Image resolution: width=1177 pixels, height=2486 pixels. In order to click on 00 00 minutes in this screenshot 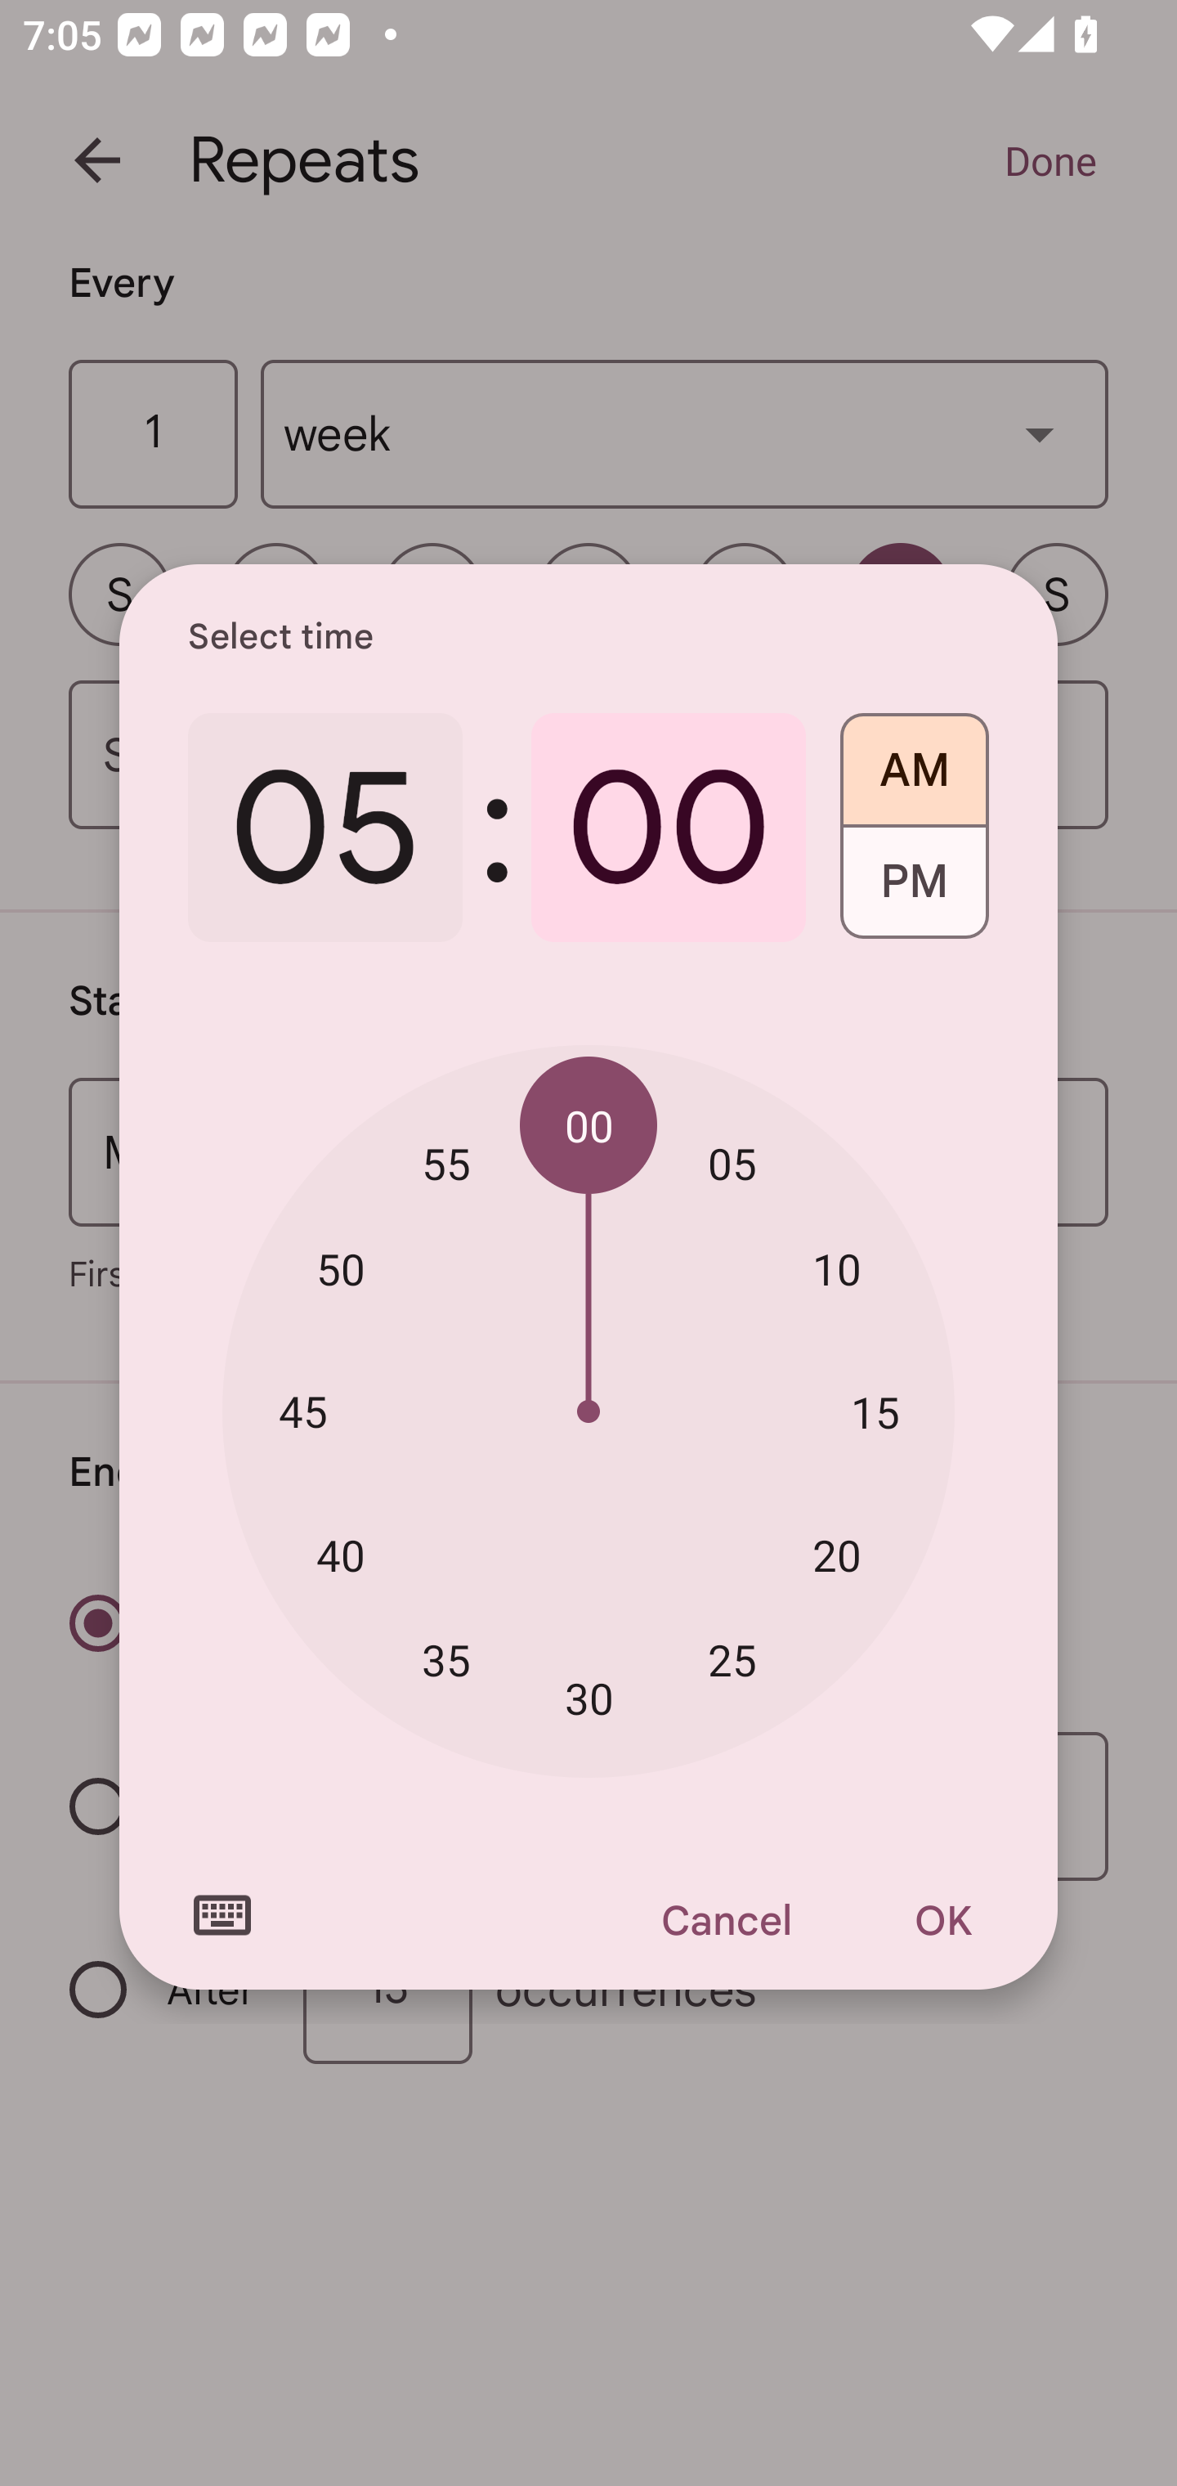, I will do `click(588, 1126)`.